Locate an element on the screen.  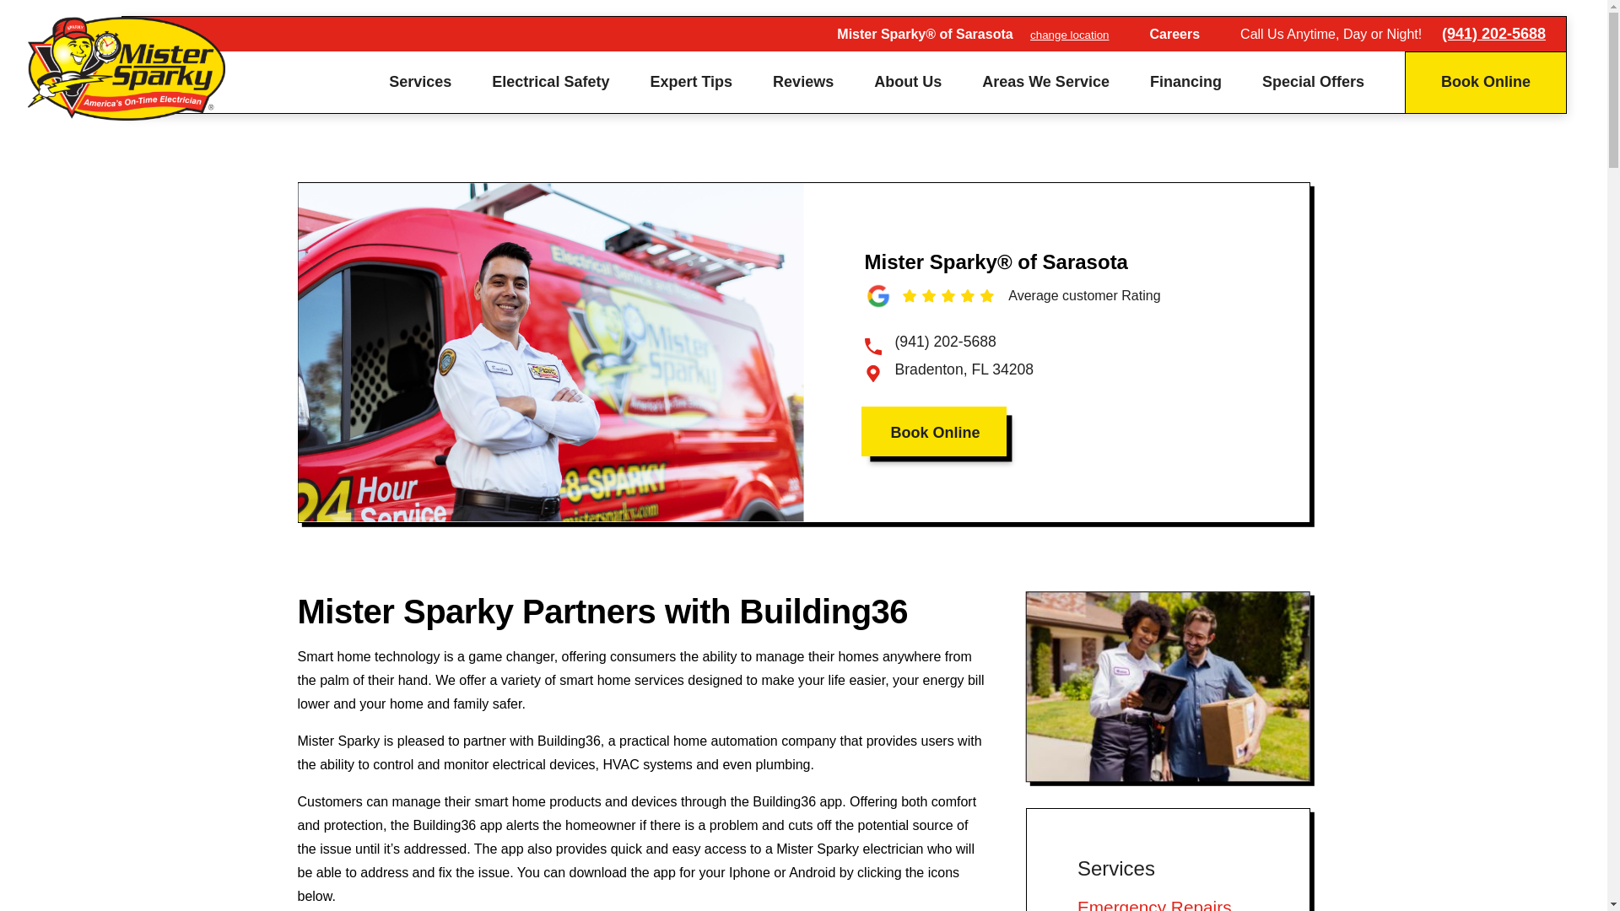
Careers is located at coordinates (1174, 34).